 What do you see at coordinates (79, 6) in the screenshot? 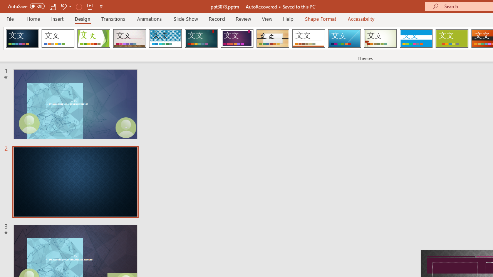
I see `Redo` at bounding box center [79, 6].